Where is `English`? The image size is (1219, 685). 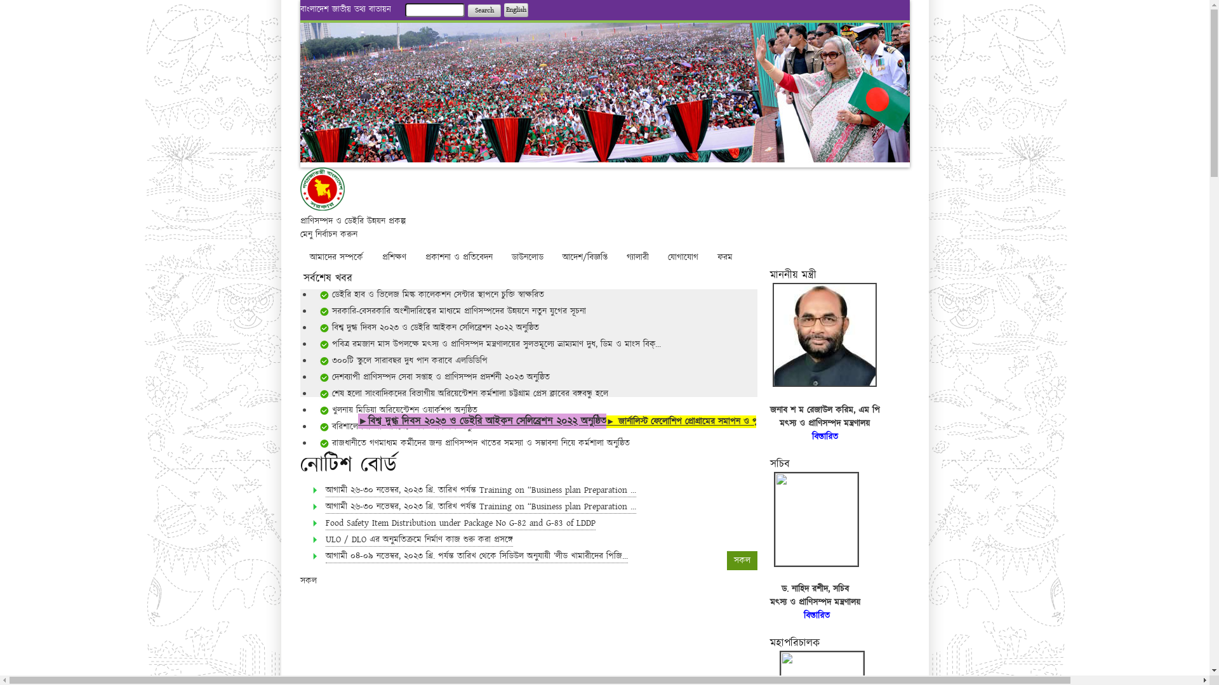
English is located at coordinates (516, 10).